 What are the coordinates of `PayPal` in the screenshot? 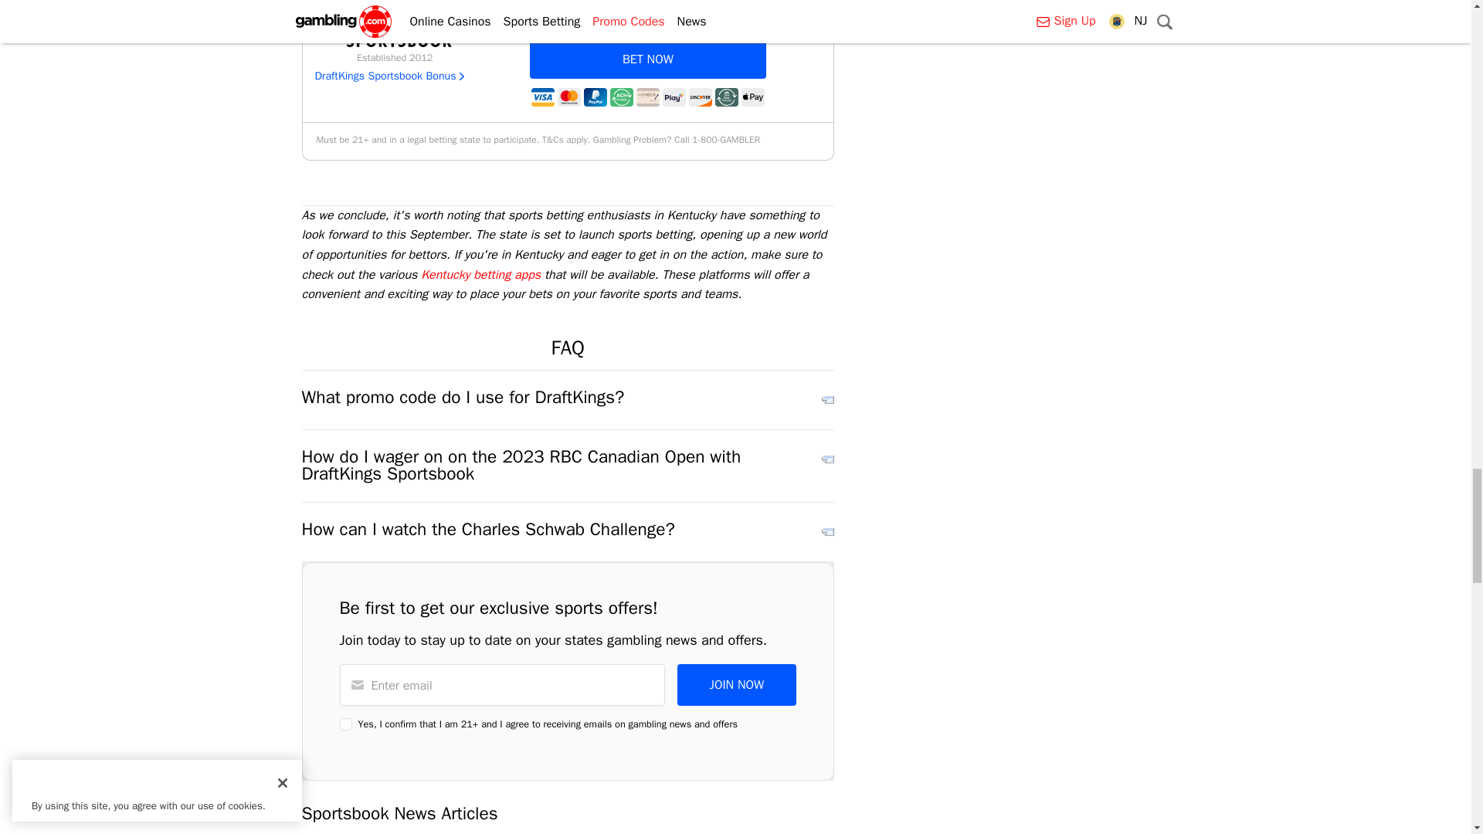 It's located at (595, 97).